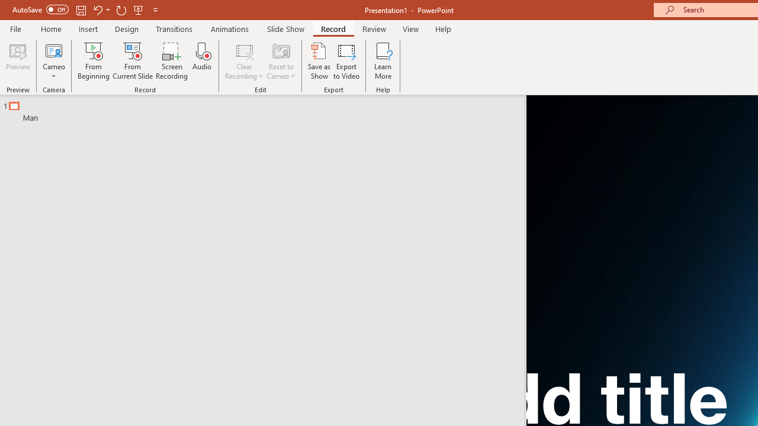 This screenshot has height=426, width=758. I want to click on From Beginning..., so click(94, 60).